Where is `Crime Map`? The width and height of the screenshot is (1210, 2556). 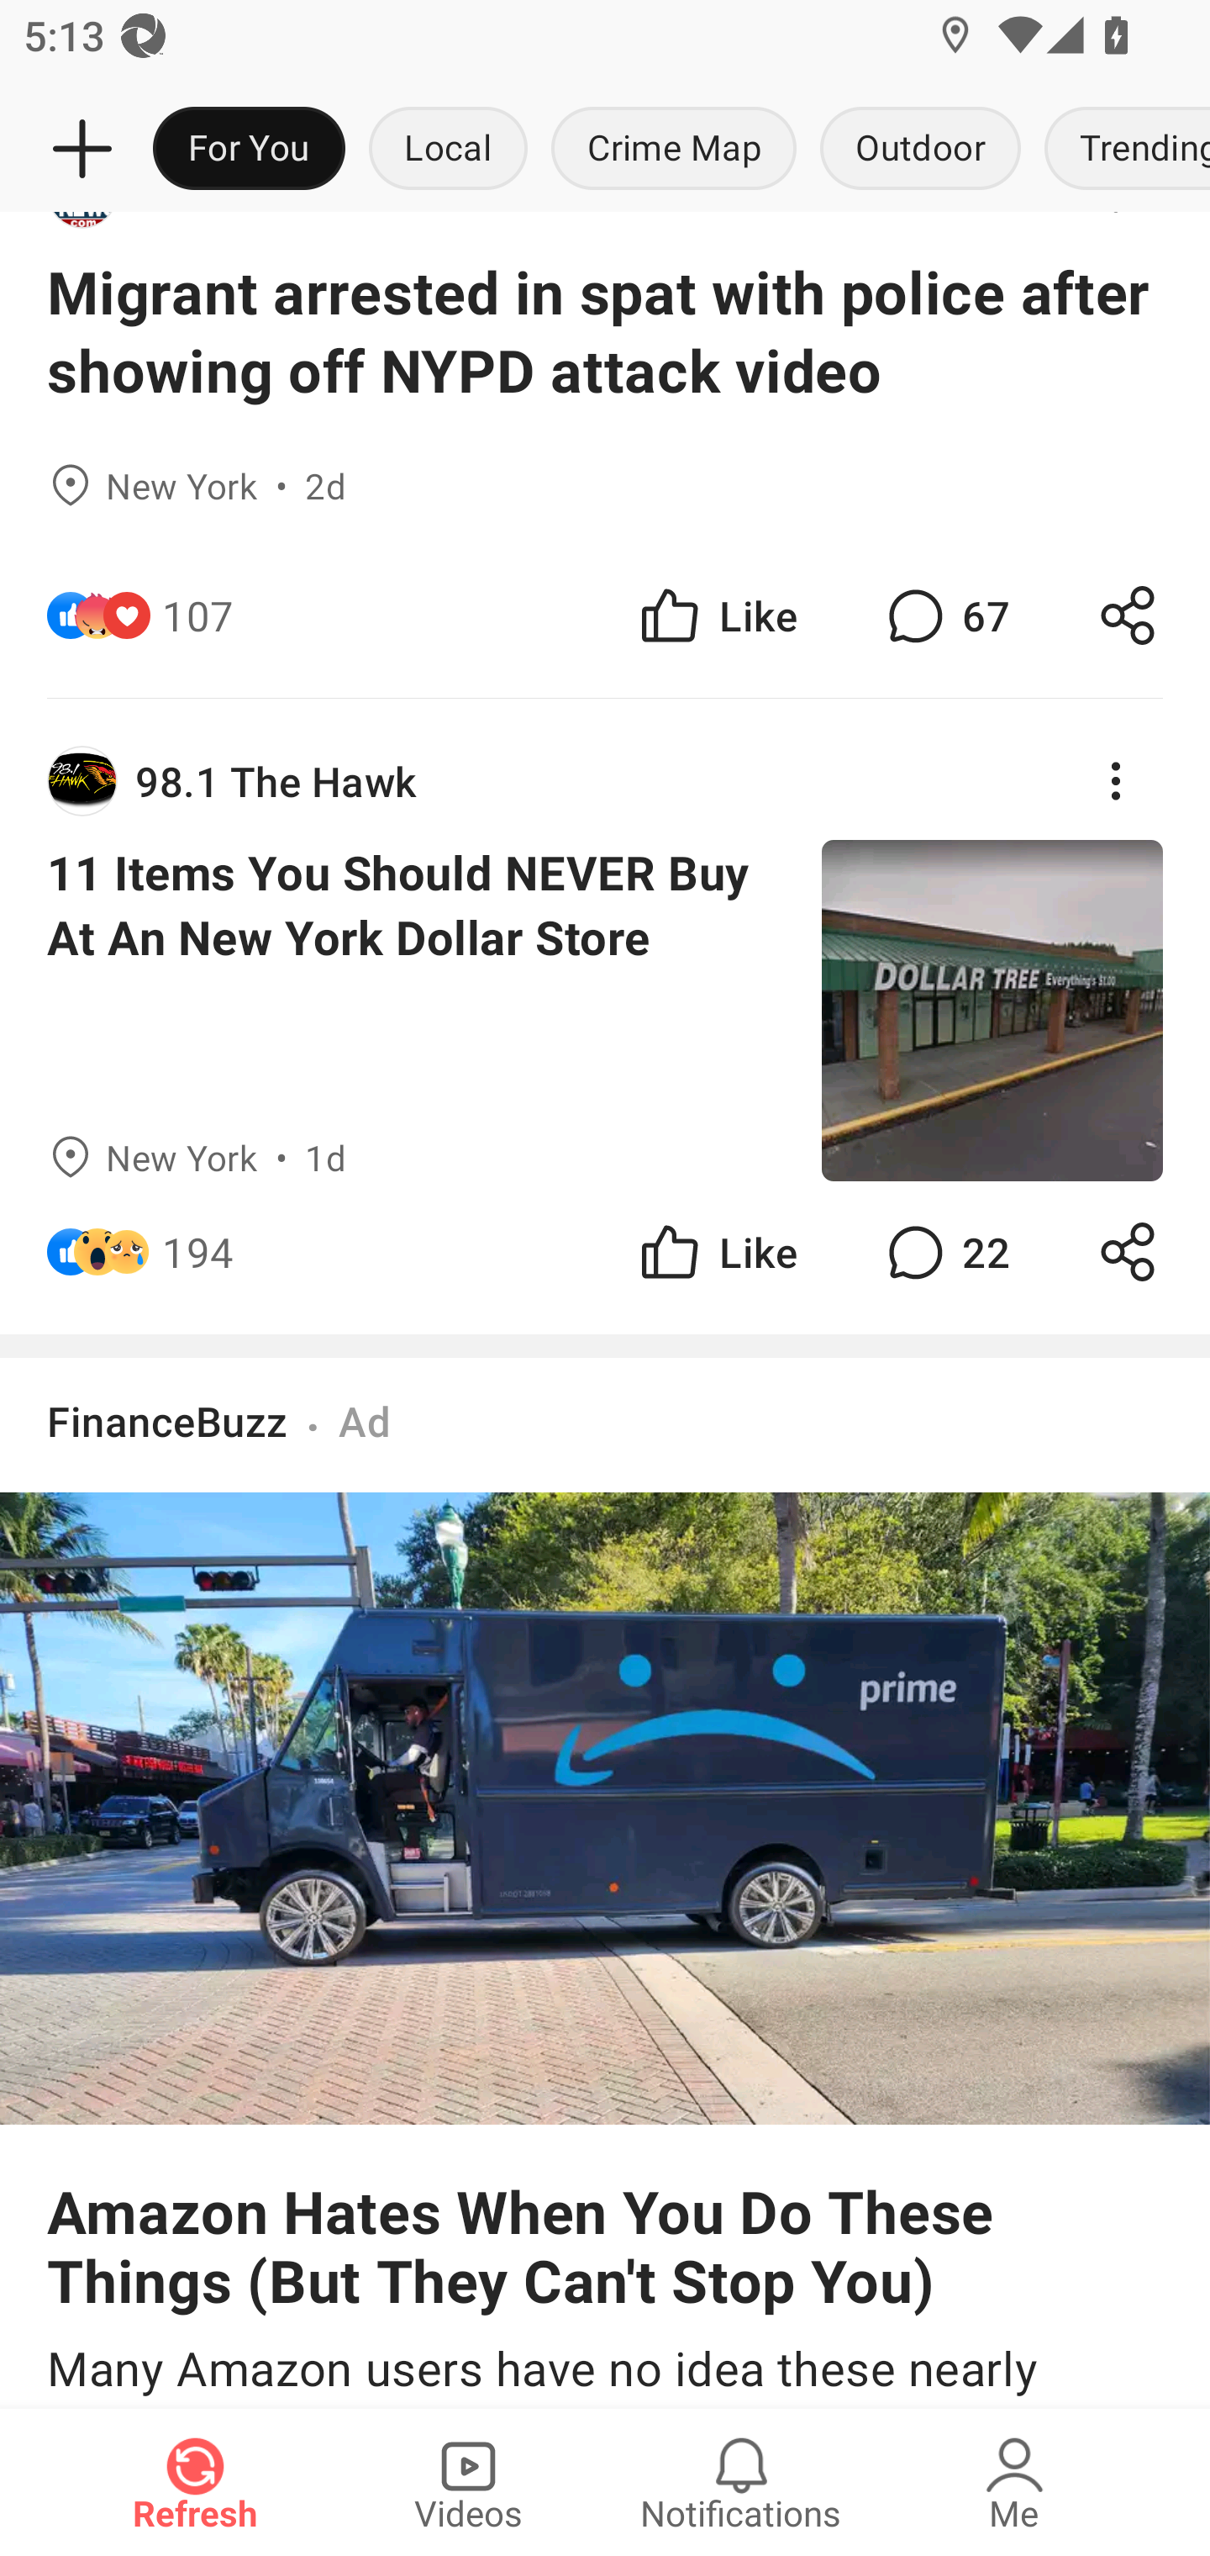
Crime Map is located at coordinates (674, 150).